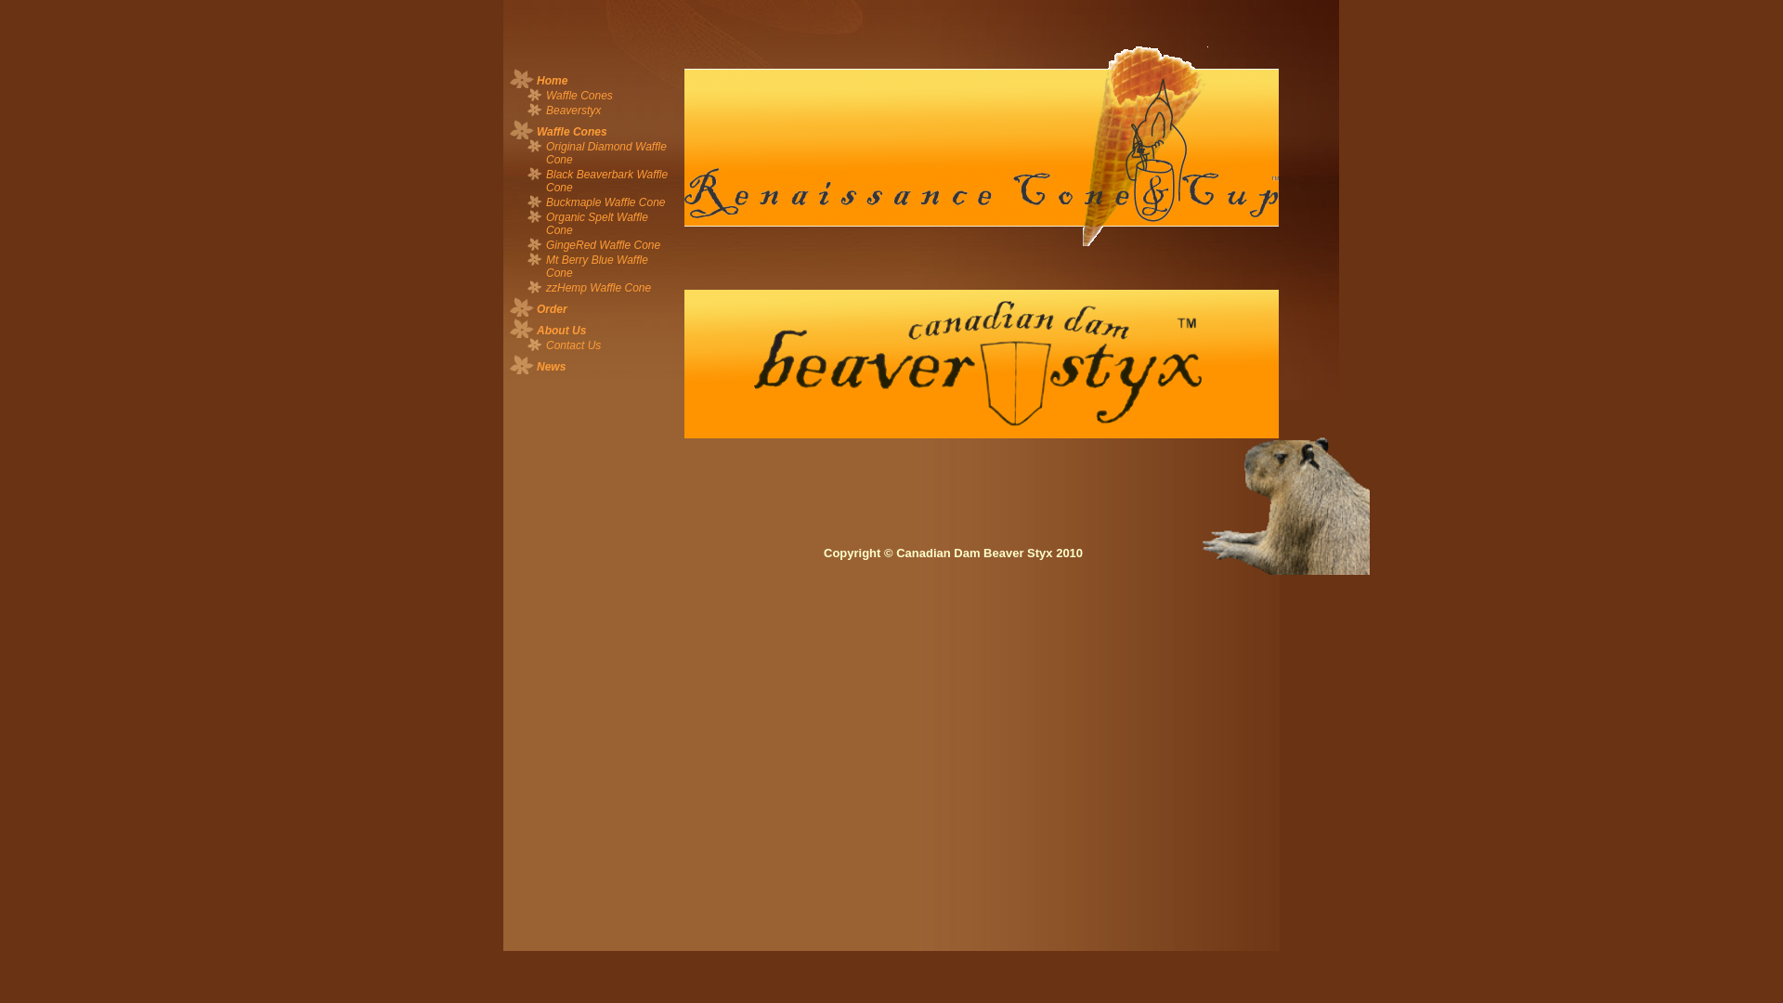 Image resolution: width=1783 pixels, height=1003 pixels. I want to click on Black Beaverbark Waffle Cone, so click(592, 181).